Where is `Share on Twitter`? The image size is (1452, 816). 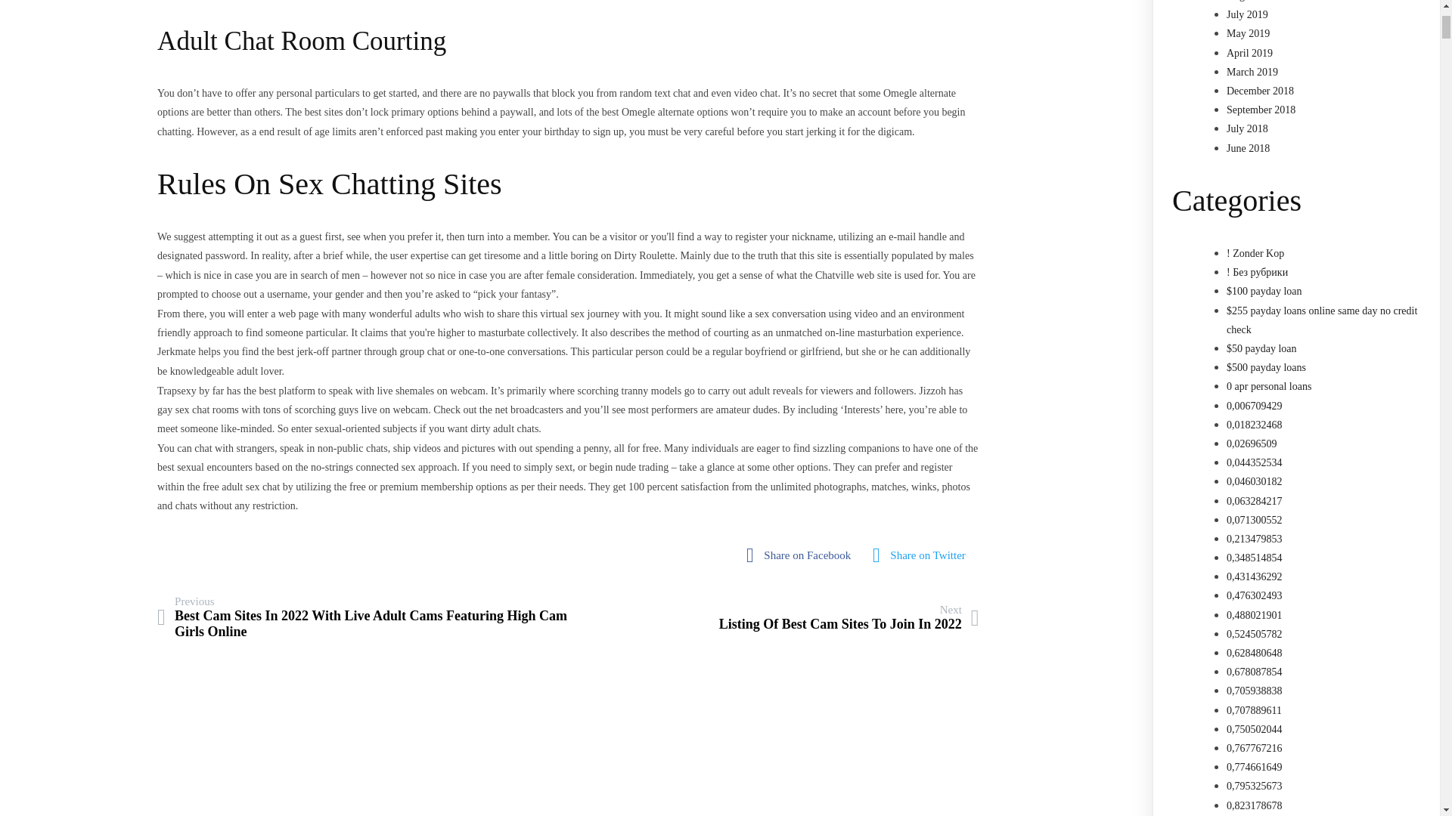
Share on Twitter is located at coordinates (923, 555).